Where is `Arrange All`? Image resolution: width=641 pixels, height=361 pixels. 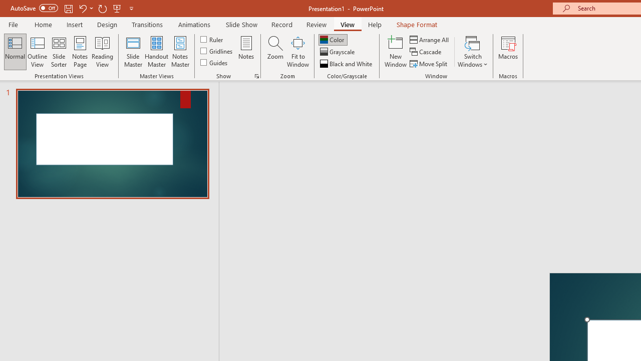
Arrange All is located at coordinates (430, 39).